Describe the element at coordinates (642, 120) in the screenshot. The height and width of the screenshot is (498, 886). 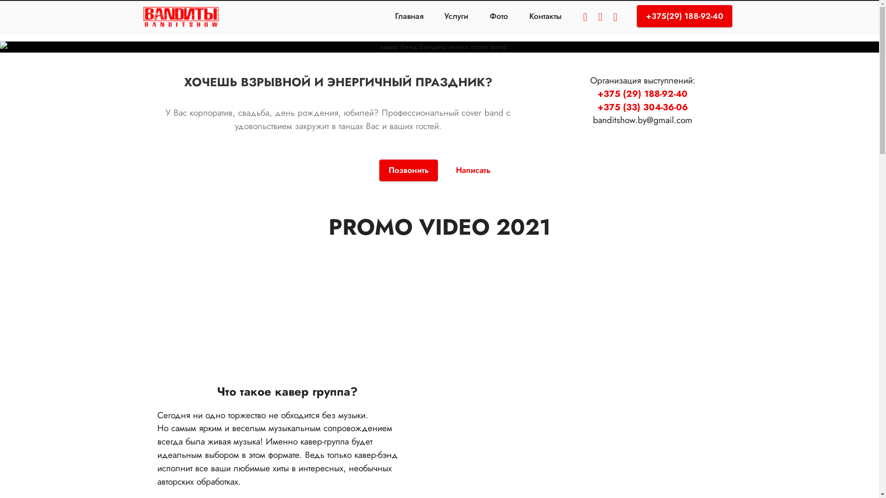
I see `banditshow.by@gmail.com` at that location.